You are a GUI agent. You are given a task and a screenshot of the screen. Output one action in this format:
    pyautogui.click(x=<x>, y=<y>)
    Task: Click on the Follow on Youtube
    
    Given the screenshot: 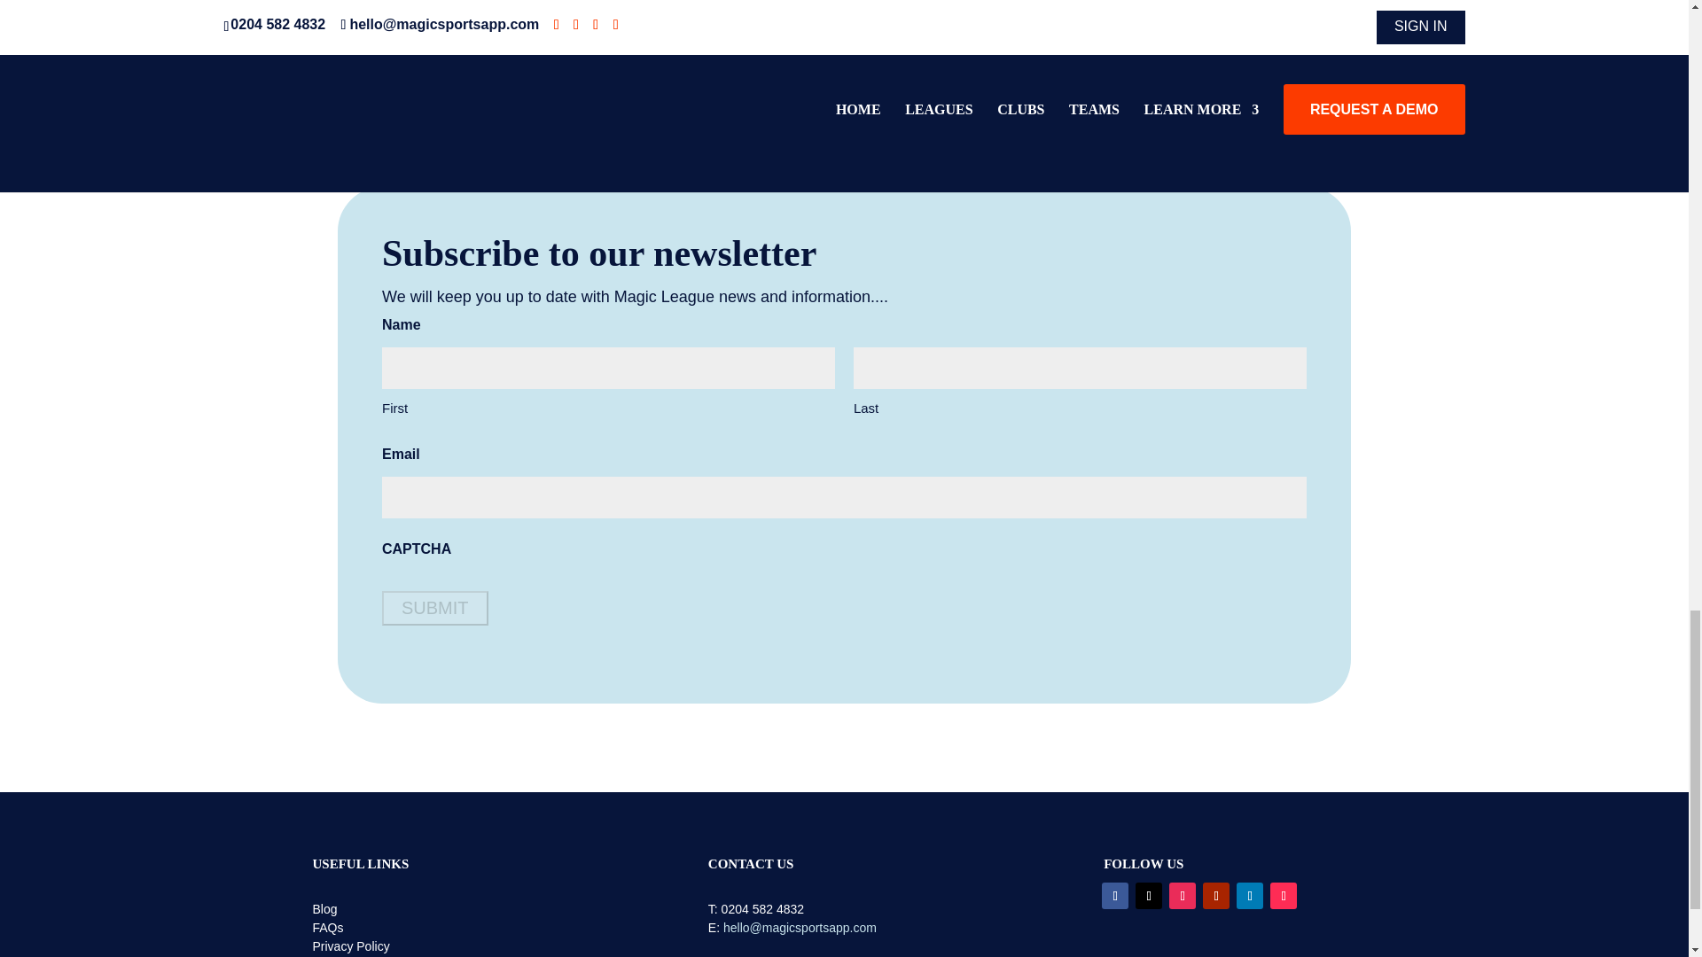 What is the action you would take?
    pyautogui.click(x=1216, y=895)
    